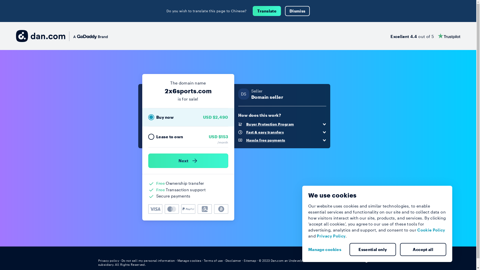 This screenshot has width=480, height=270. I want to click on Next
), so click(188, 161).